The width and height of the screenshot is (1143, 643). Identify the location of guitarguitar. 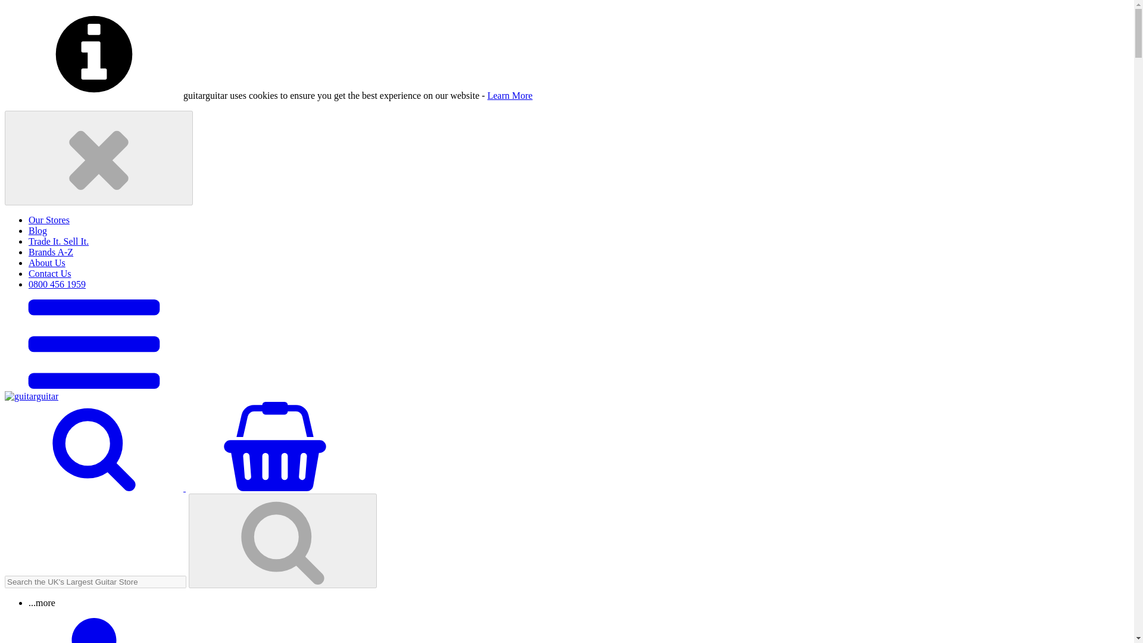
(31, 395).